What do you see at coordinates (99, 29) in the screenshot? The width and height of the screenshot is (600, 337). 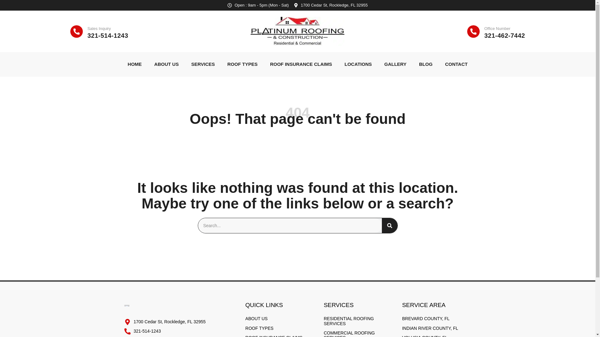 I see `Sales Inquiry` at bounding box center [99, 29].